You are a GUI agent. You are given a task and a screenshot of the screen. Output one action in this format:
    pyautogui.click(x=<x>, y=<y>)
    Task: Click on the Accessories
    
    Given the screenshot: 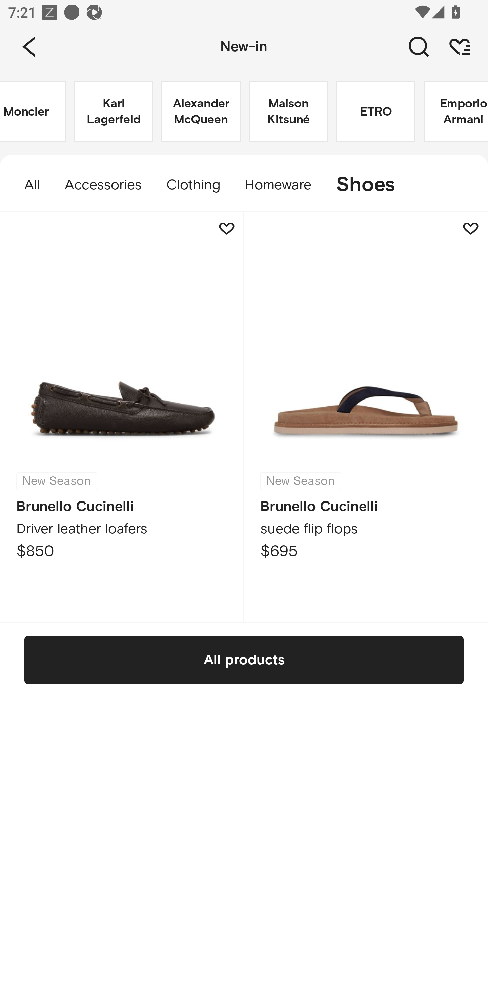 What is the action you would take?
    pyautogui.click(x=103, y=185)
    